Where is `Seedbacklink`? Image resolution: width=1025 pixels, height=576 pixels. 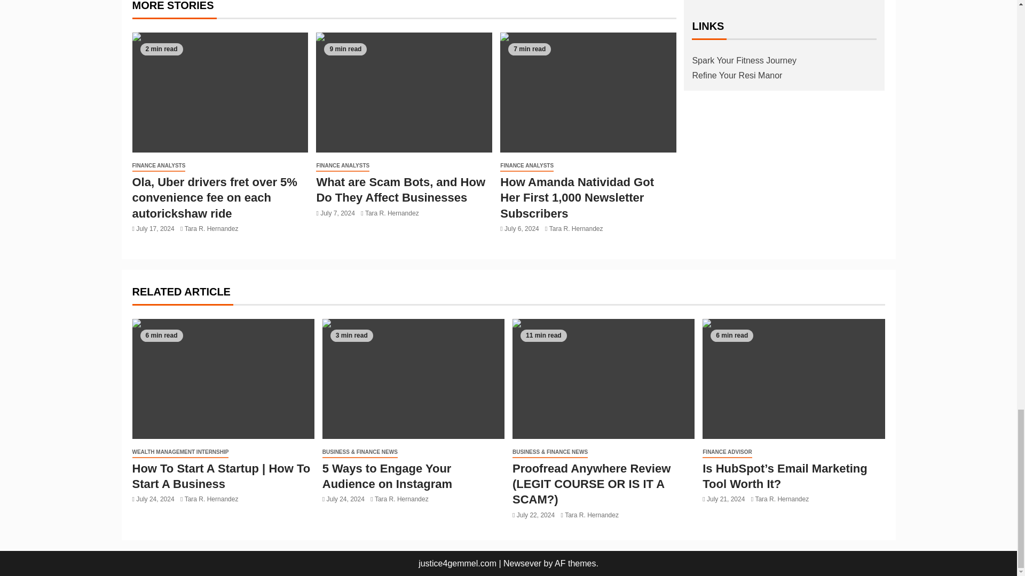
Seedbacklink is located at coordinates (722, 1).